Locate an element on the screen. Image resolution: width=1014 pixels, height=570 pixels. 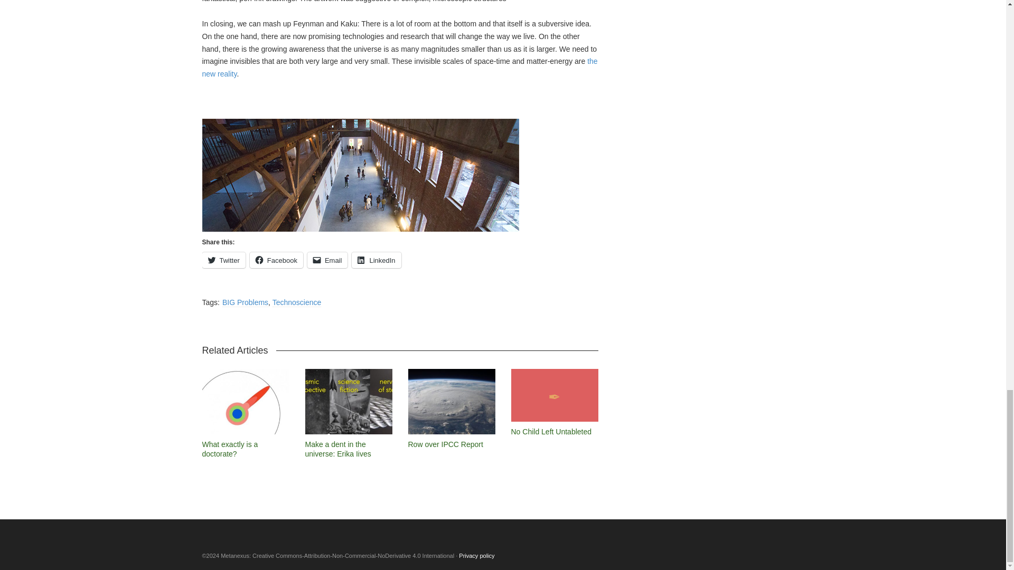
Click to share on Twitter is located at coordinates (223, 260).